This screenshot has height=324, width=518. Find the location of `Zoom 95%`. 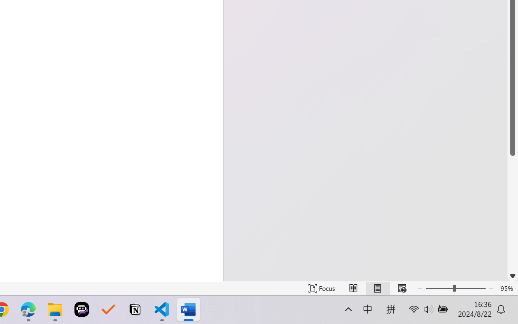

Zoom 95% is located at coordinates (507, 288).